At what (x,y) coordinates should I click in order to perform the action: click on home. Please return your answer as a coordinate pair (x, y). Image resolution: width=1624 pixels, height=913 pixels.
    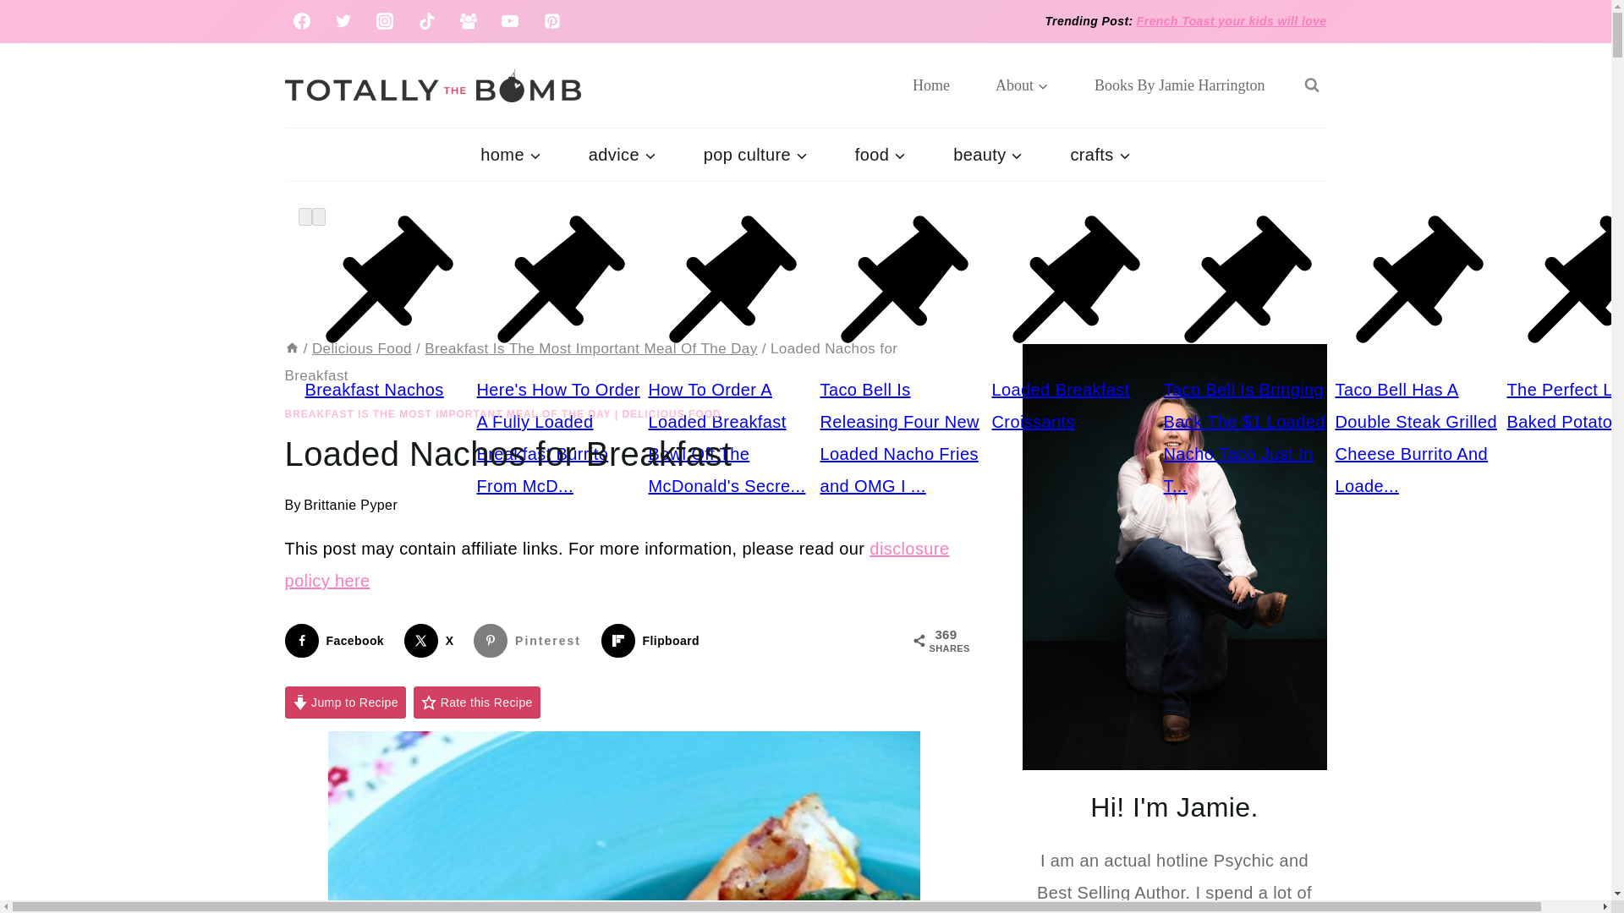
    Looking at the image, I should click on (509, 154).